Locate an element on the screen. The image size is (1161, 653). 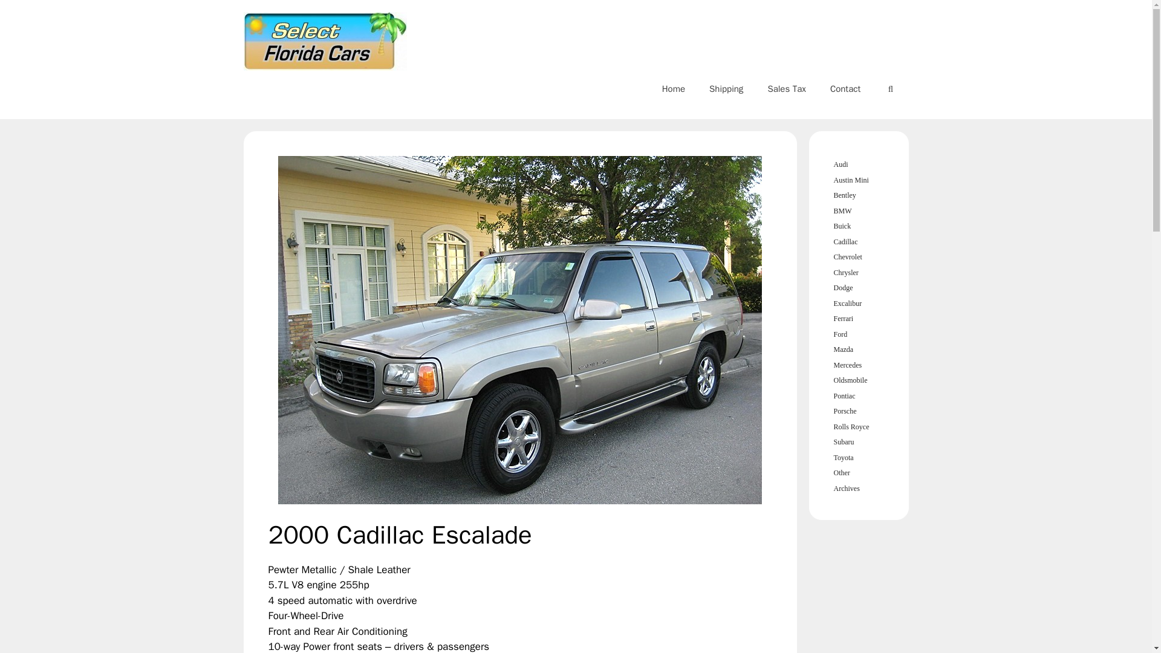
Sales Tax is located at coordinates (787, 88).